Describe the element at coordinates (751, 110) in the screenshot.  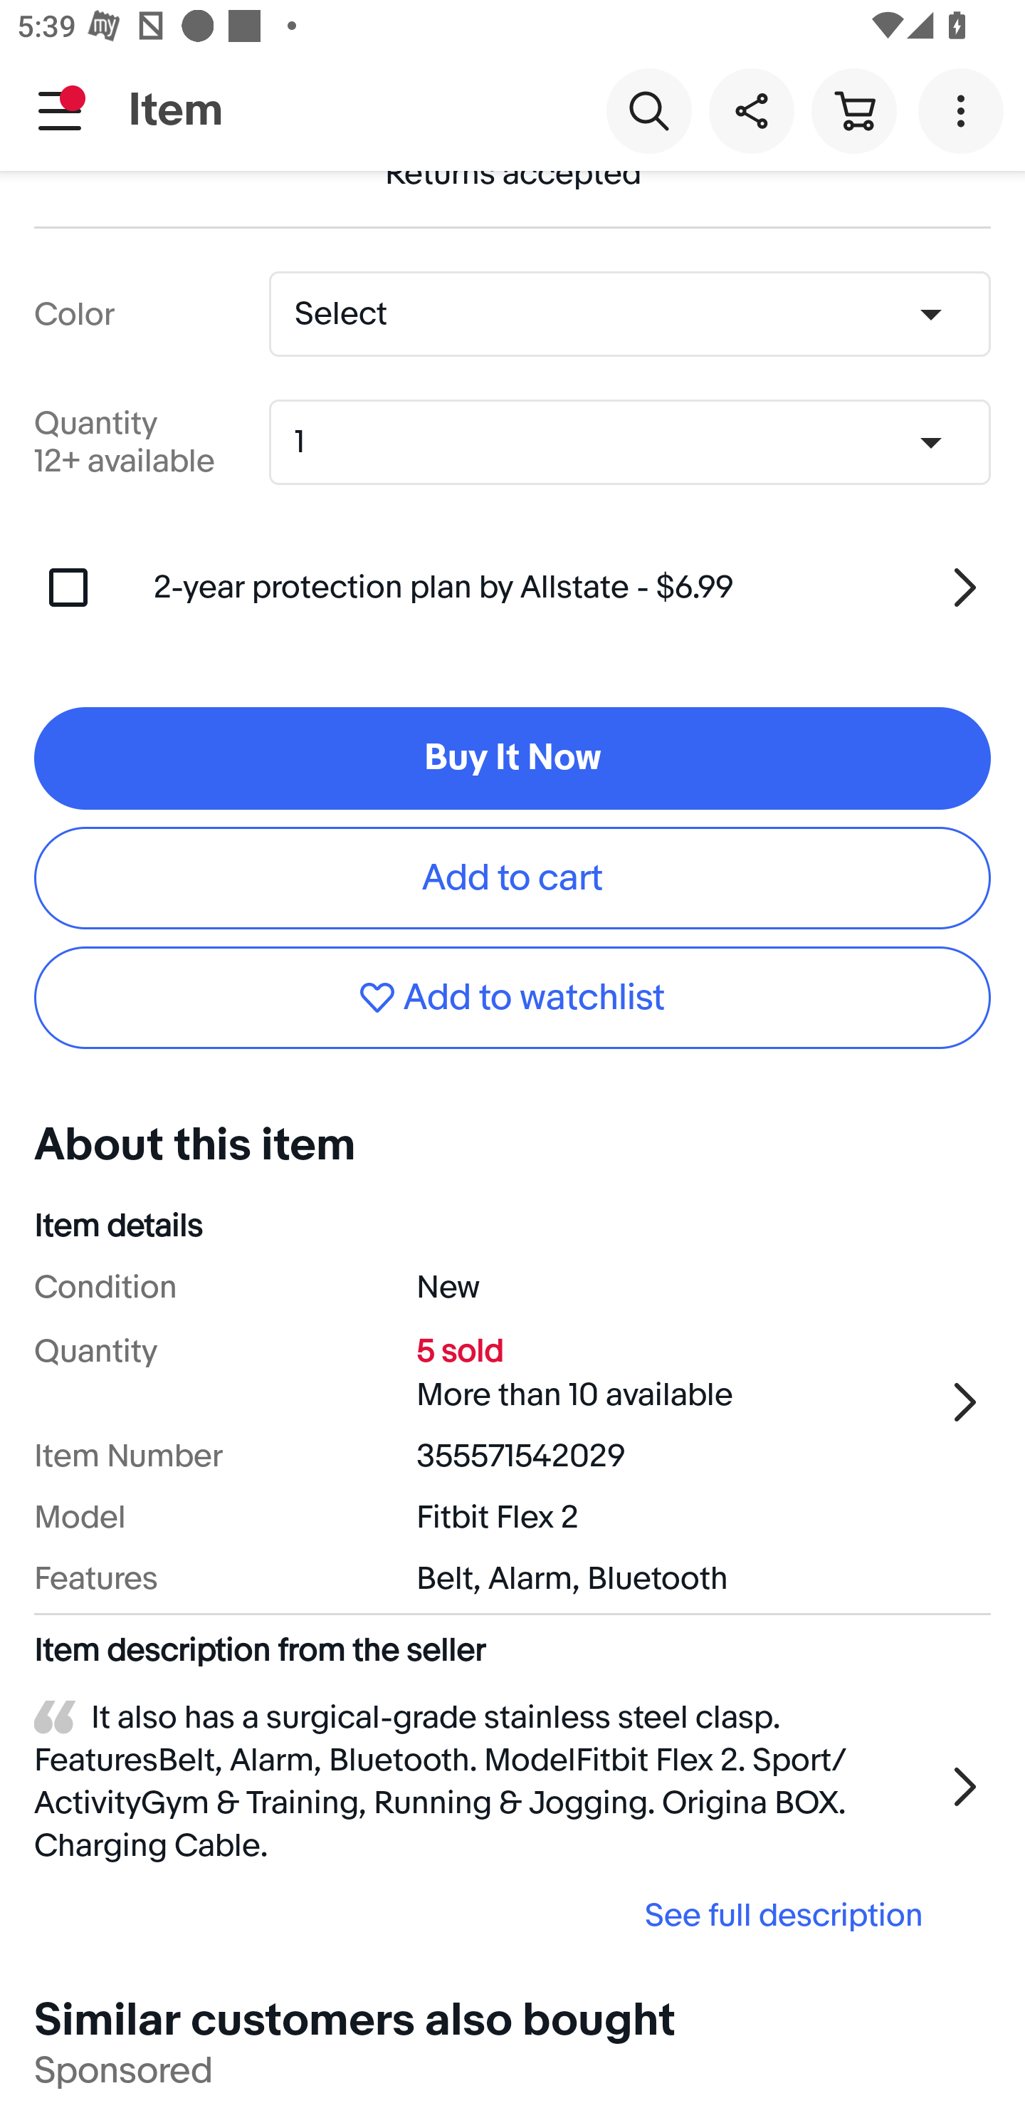
I see `Share this item` at that location.